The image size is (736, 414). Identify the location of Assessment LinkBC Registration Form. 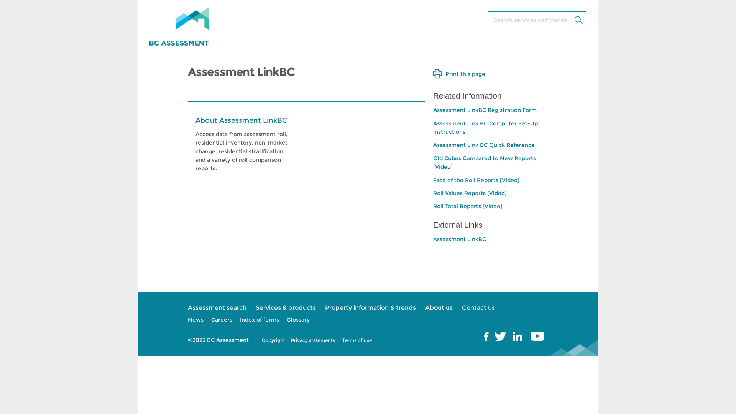
(485, 110).